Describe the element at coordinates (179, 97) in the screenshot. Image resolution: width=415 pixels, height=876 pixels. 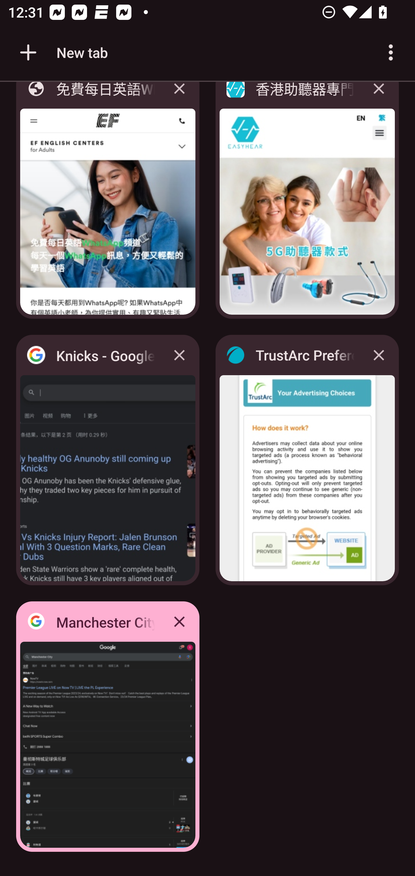
I see `Close 免費每日英語WhatsApp頻道 tab` at that location.